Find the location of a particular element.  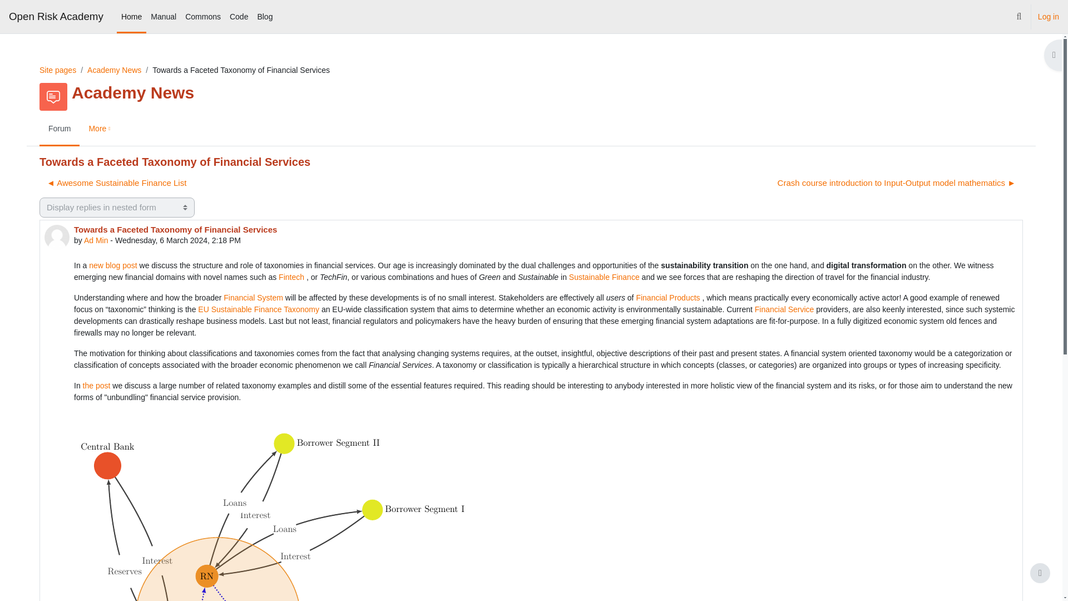

Forum is located at coordinates (59, 130).